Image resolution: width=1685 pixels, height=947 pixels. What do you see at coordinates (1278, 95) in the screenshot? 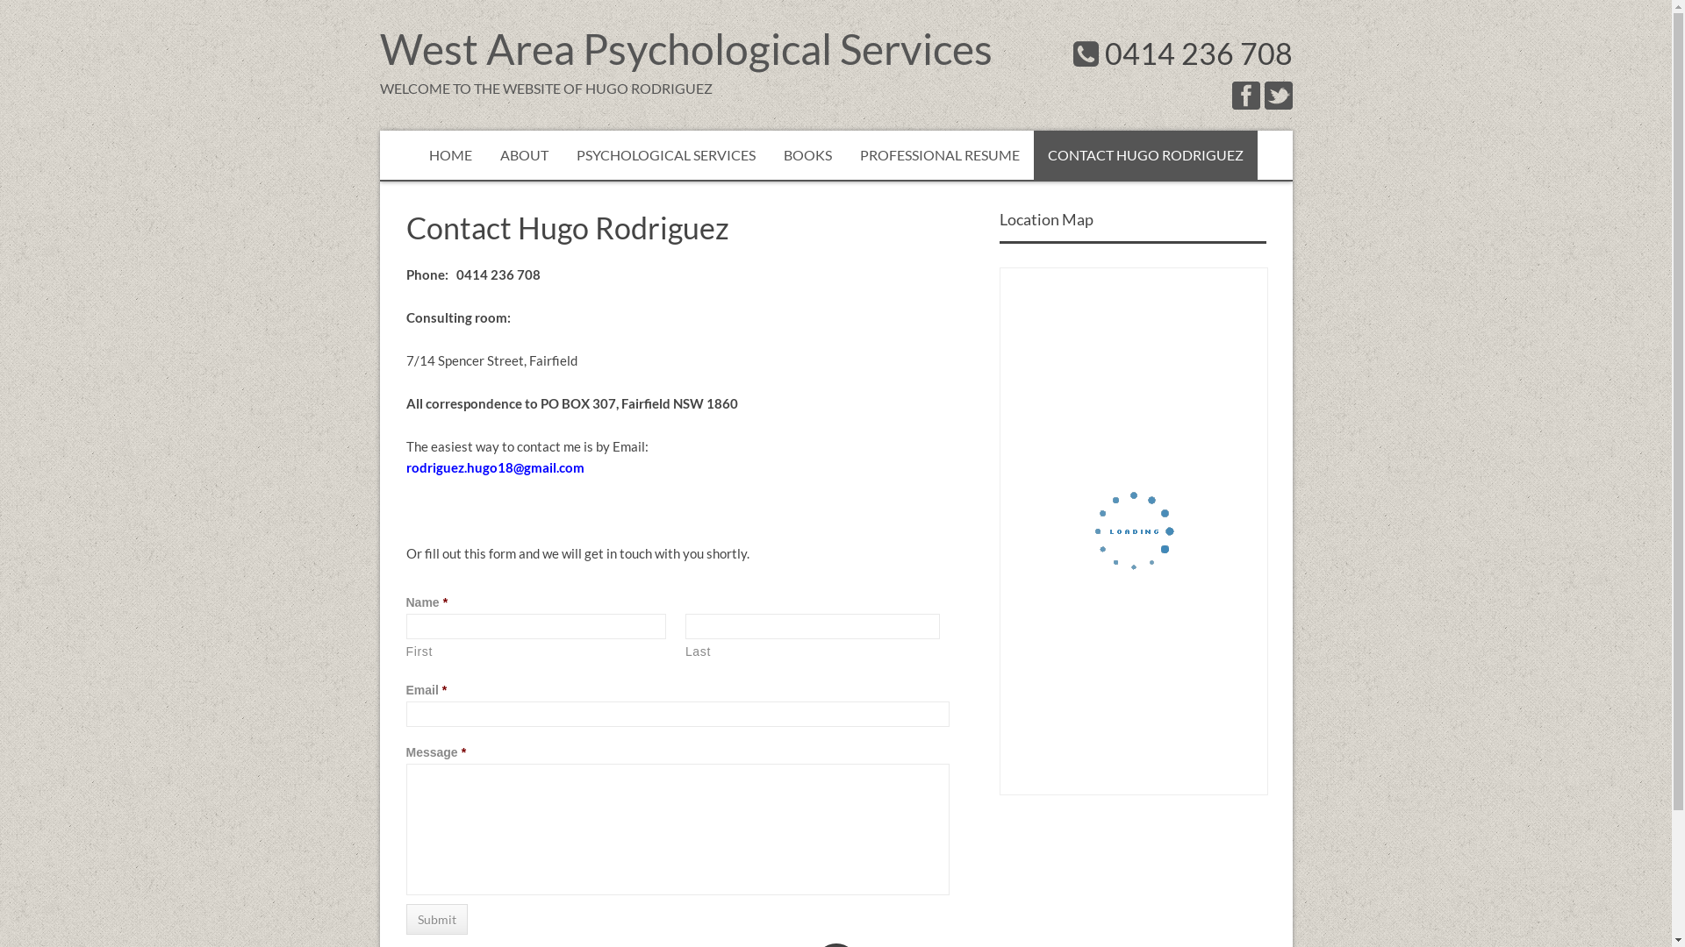
I see `Twitter` at bounding box center [1278, 95].